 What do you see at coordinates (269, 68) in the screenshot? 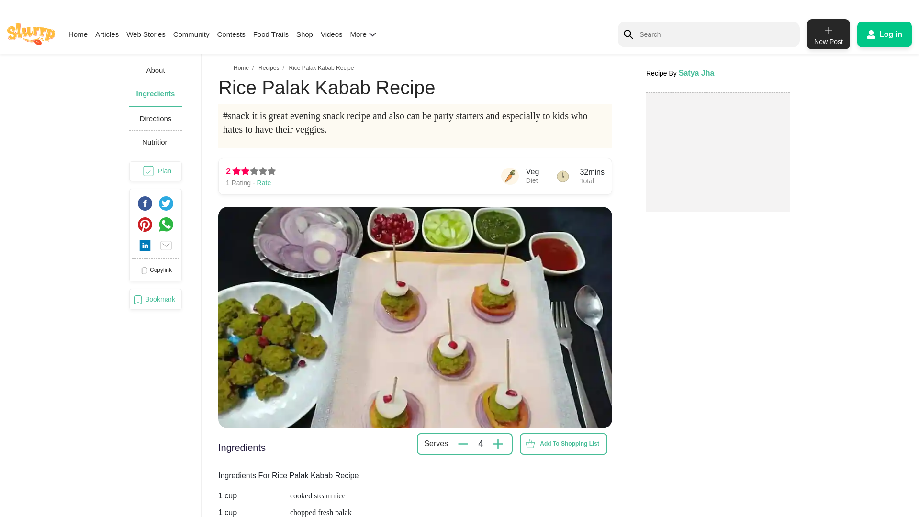
I see `Recipes` at bounding box center [269, 68].